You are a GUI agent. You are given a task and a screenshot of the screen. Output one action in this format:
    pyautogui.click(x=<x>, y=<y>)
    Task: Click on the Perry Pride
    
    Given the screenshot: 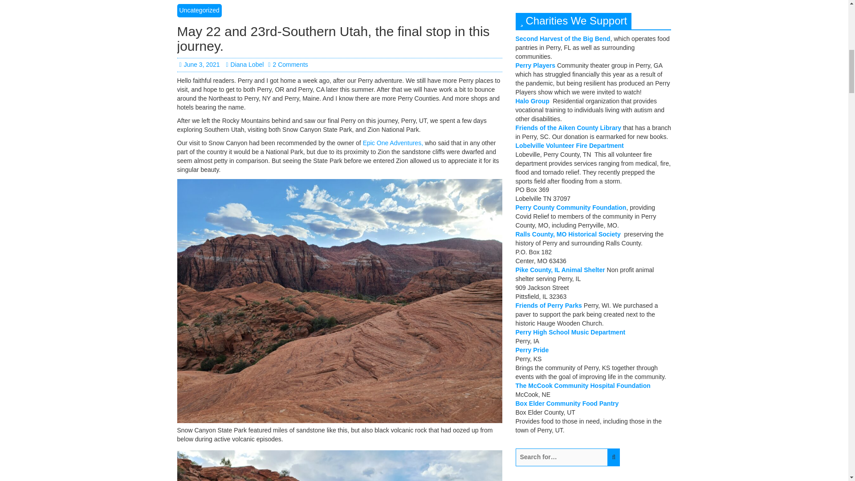 What is the action you would take?
    pyautogui.click(x=532, y=350)
    